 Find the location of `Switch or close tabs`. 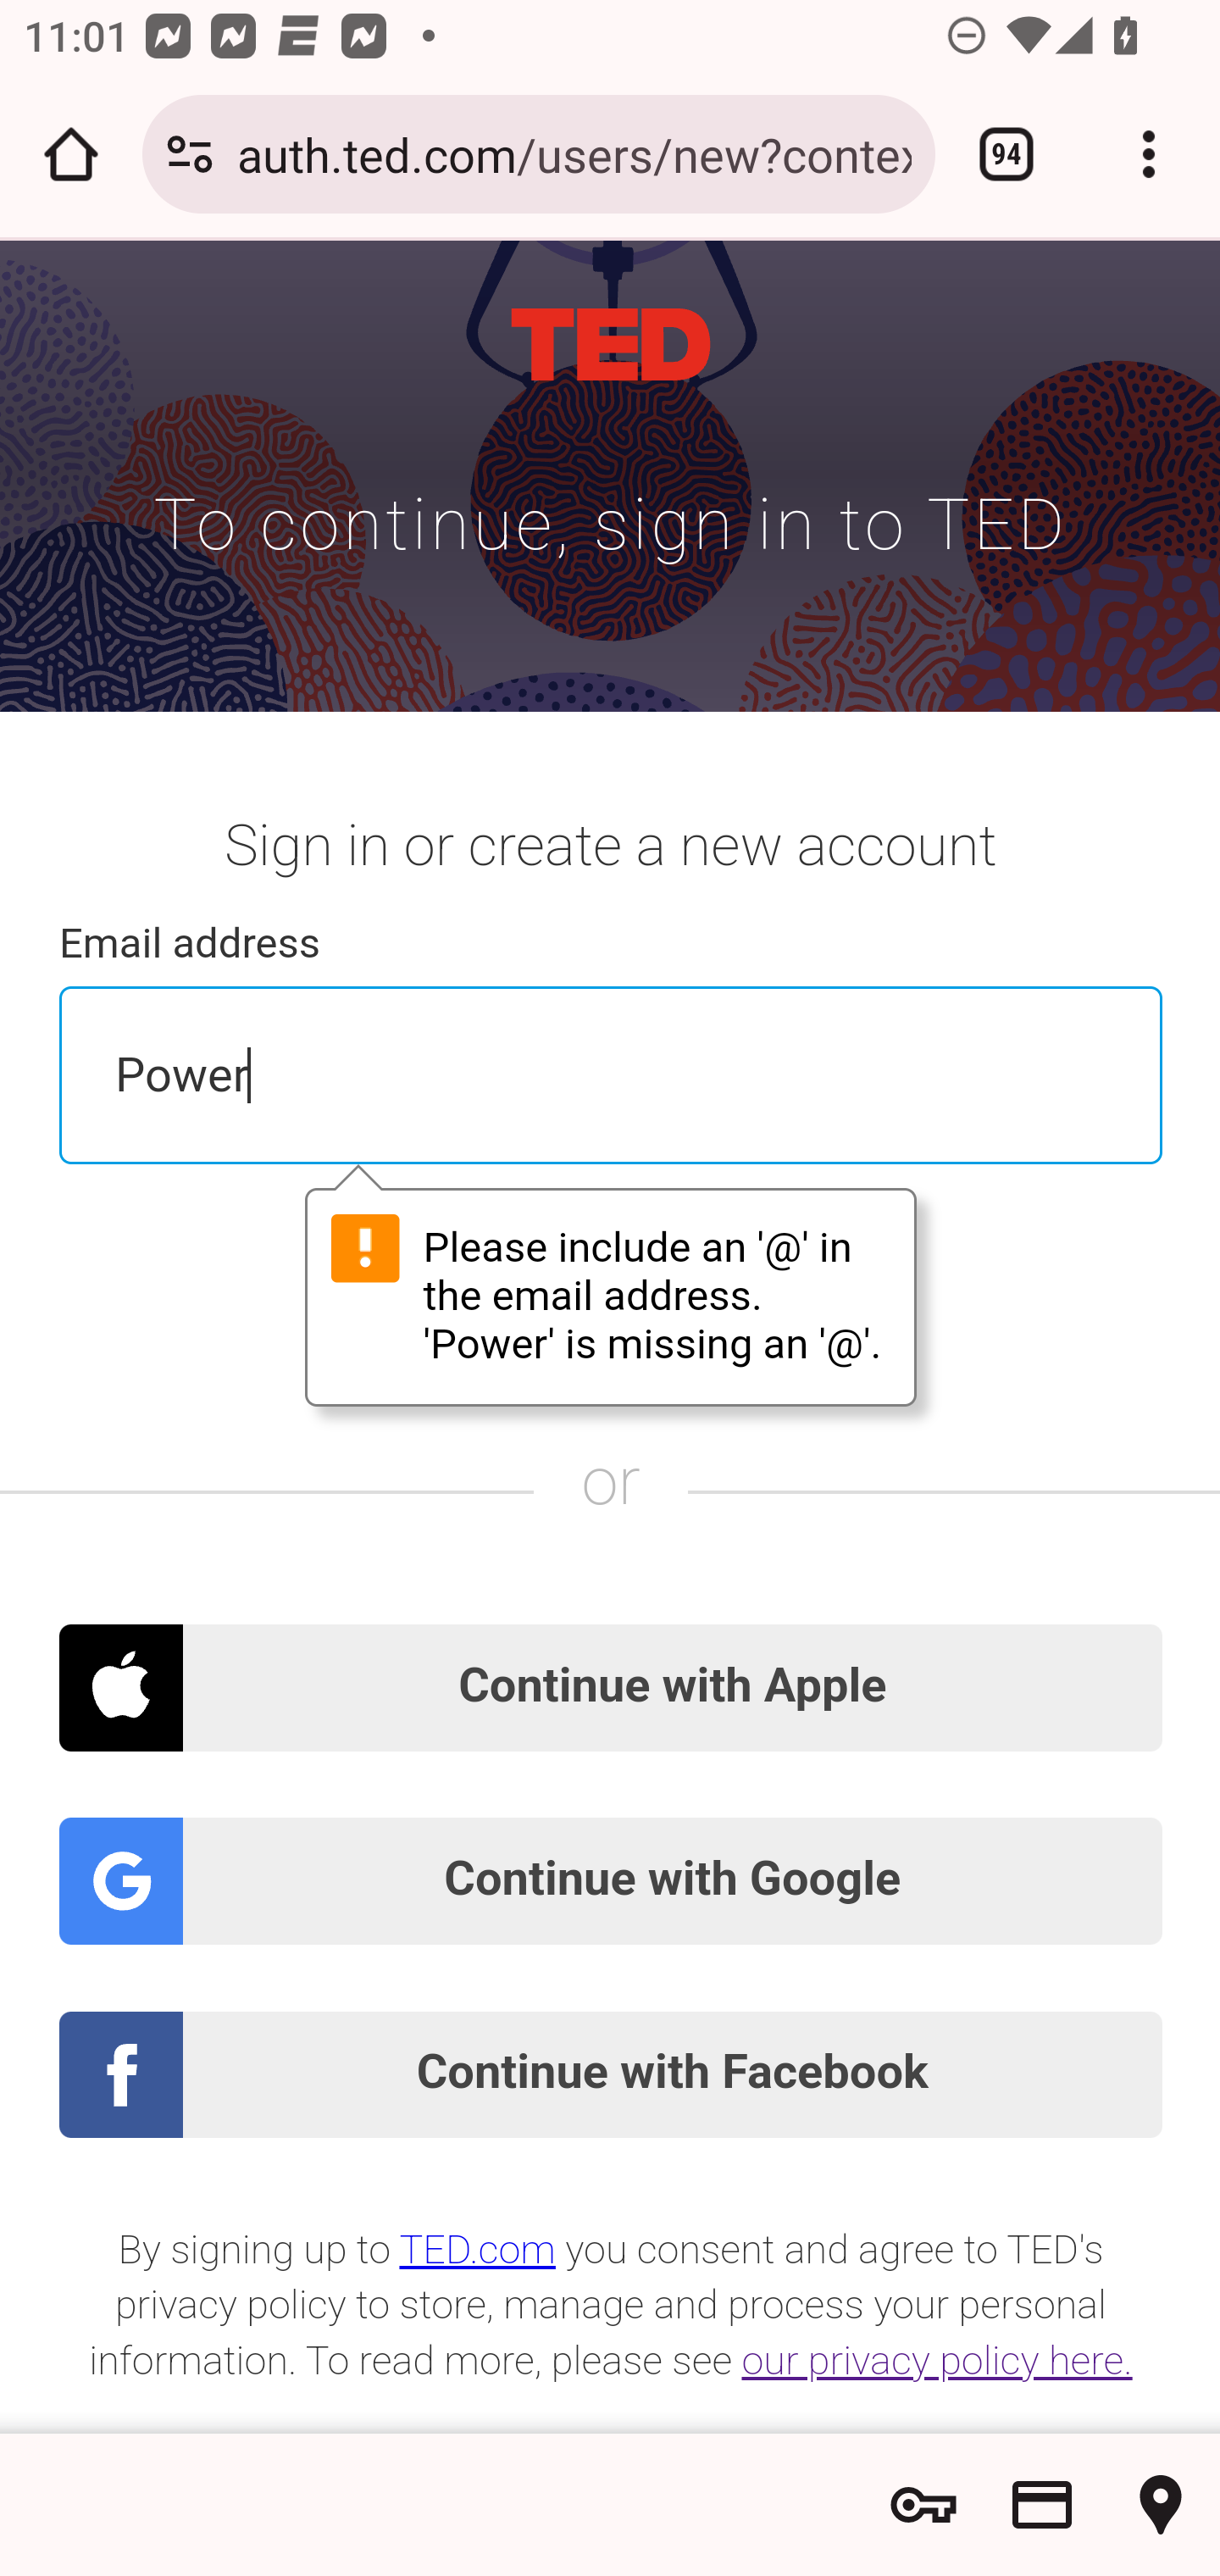

Switch or close tabs is located at coordinates (1006, 154).